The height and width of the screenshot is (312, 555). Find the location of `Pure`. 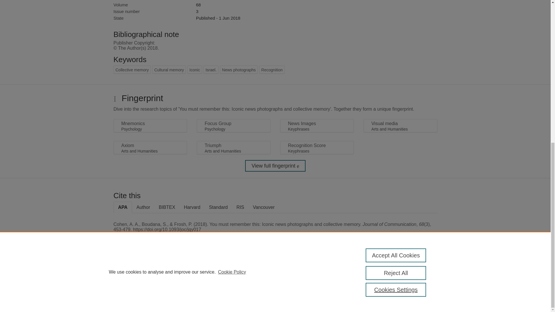

Pure is located at coordinates (138, 270).